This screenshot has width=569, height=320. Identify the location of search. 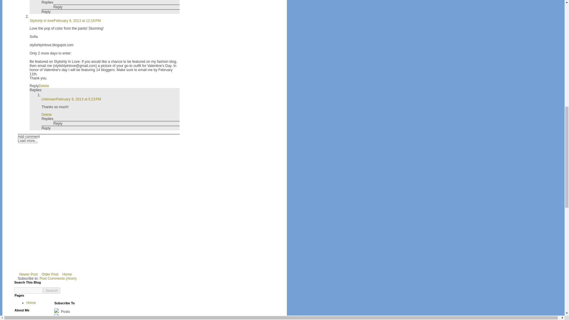
(28, 290).